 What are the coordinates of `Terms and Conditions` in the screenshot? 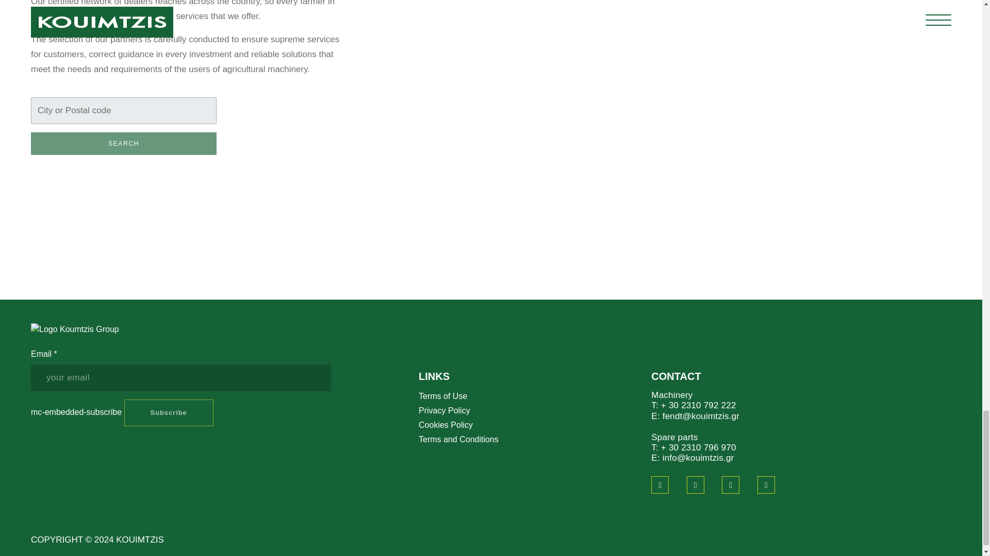 It's located at (459, 439).